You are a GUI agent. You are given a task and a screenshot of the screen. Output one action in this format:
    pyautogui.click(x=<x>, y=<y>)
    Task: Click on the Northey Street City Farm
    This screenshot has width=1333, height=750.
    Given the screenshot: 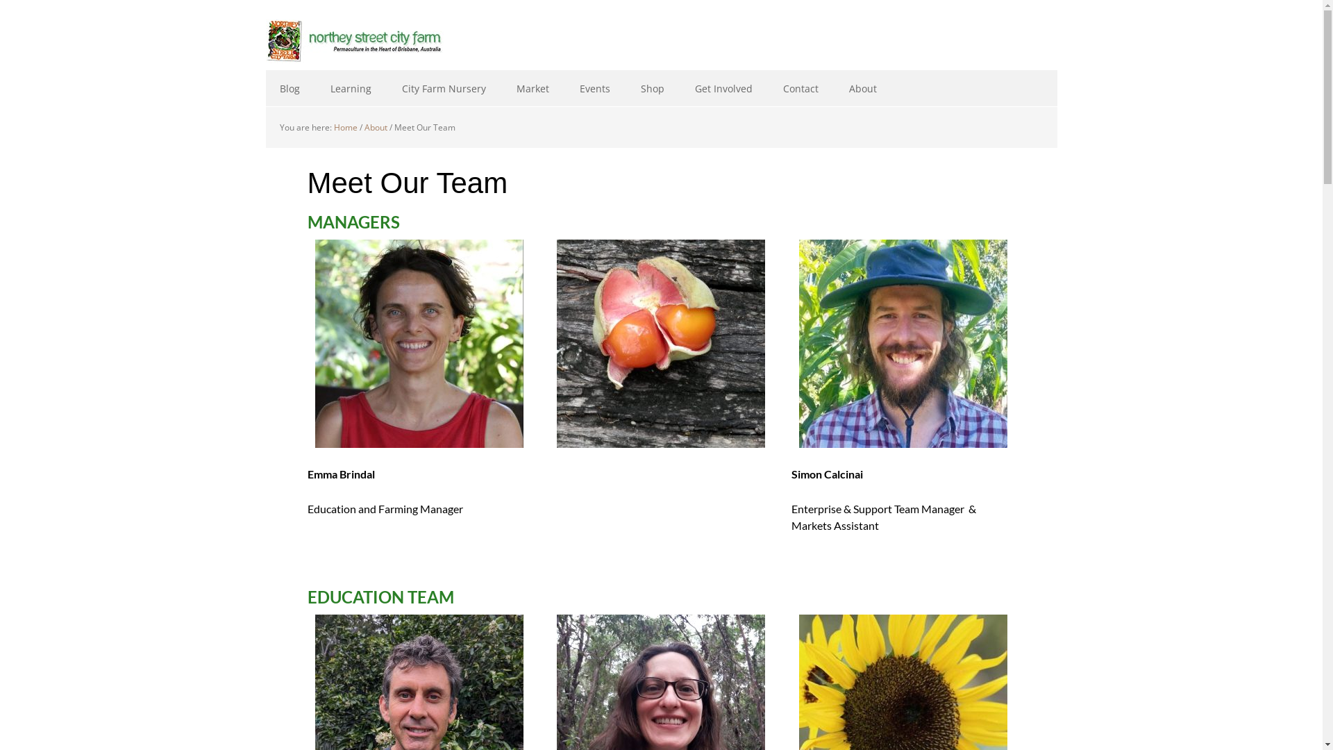 What is the action you would take?
    pyautogui.click(x=355, y=33)
    